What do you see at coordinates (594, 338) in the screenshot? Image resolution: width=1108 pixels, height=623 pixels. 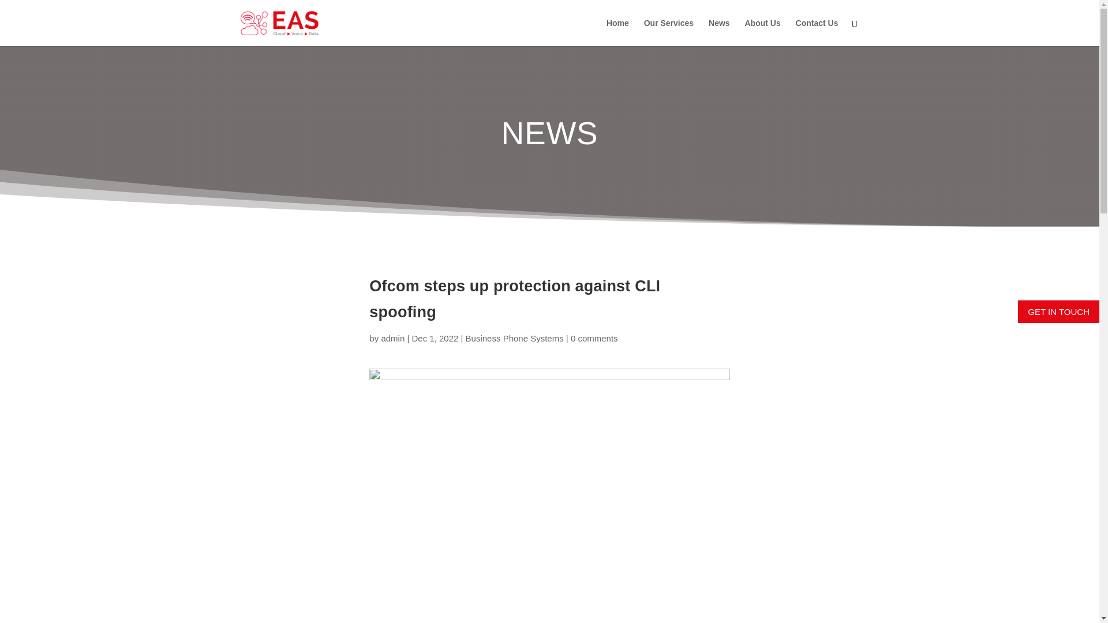 I see `0 comments` at bounding box center [594, 338].